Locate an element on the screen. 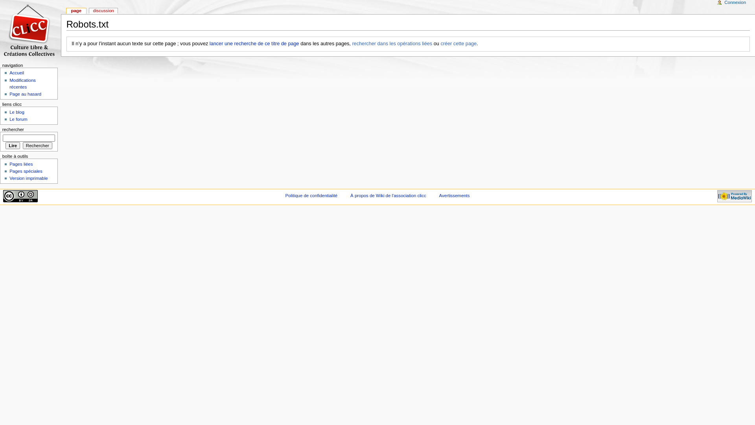  Rechercher dans Wiki de l'association clicc [ctrl-alt-f] is located at coordinates (29, 138).